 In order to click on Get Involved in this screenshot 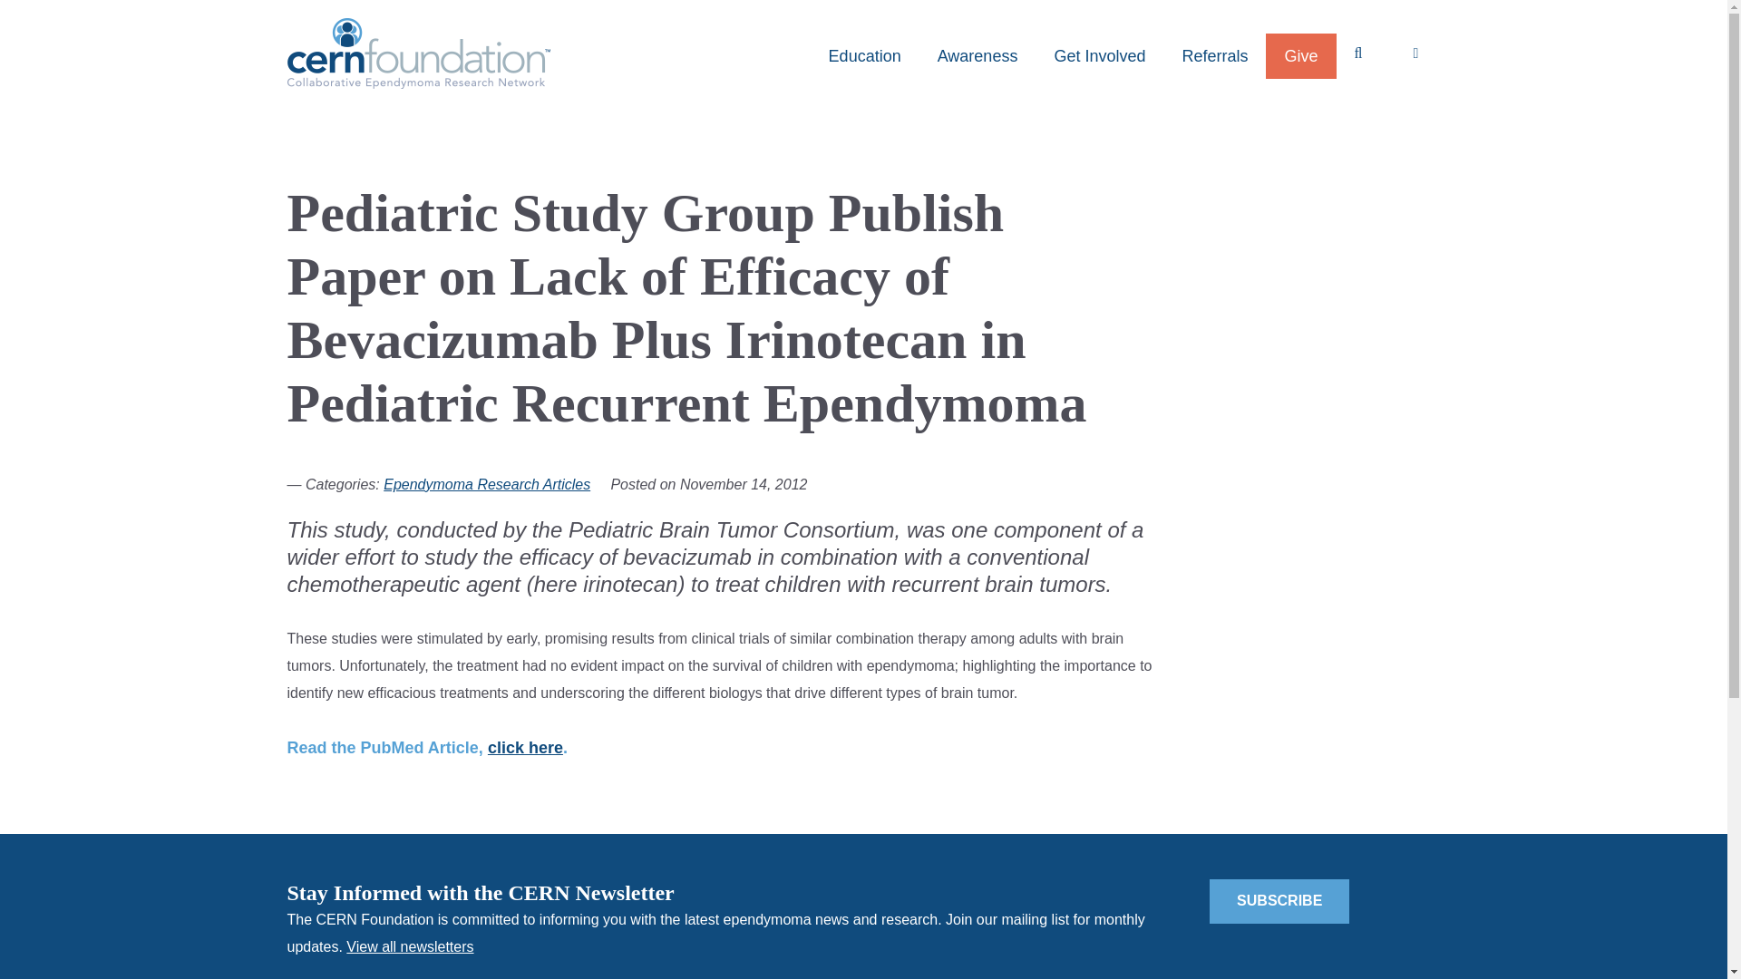, I will do `click(1099, 56)`.